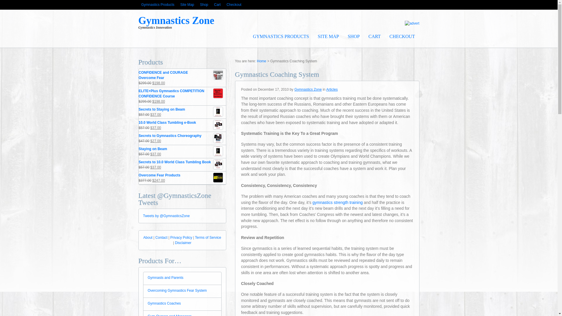 The height and width of the screenshot is (316, 562). Describe the element at coordinates (402, 36) in the screenshot. I see `CHECKOUT` at that location.